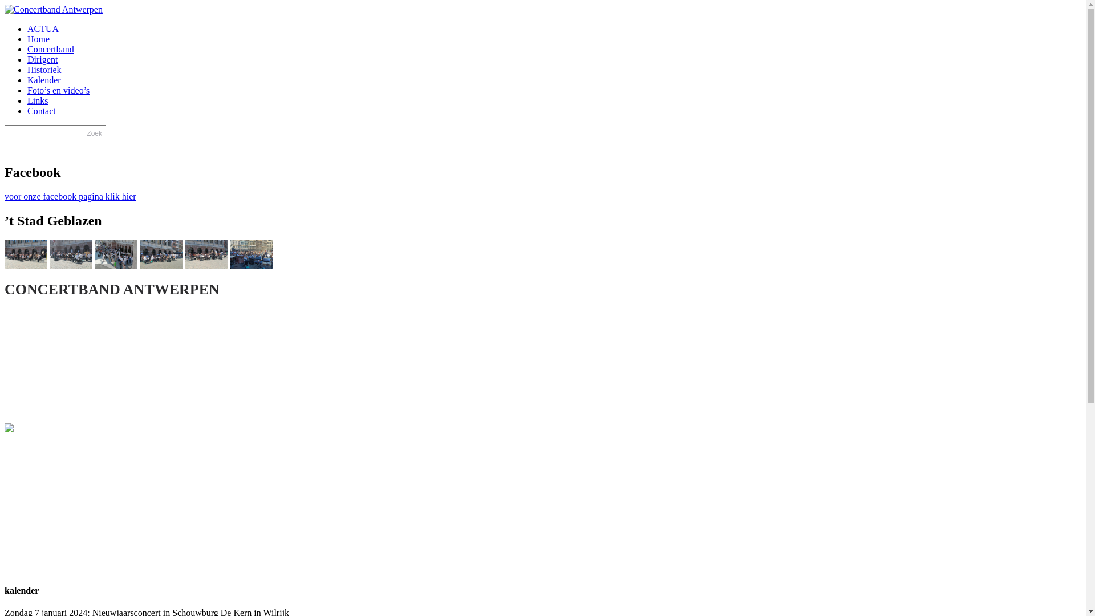 The width and height of the screenshot is (1095, 616). What do you see at coordinates (43, 29) in the screenshot?
I see `ACTUA` at bounding box center [43, 29].